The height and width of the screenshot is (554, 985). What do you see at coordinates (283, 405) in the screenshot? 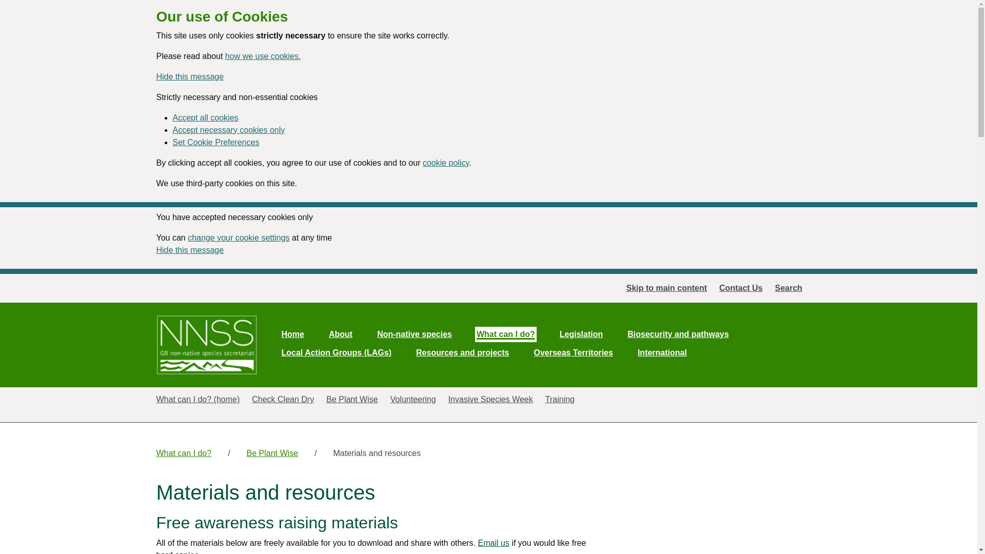
I see `Check Clean Dry` at bounding box center [283, 405].